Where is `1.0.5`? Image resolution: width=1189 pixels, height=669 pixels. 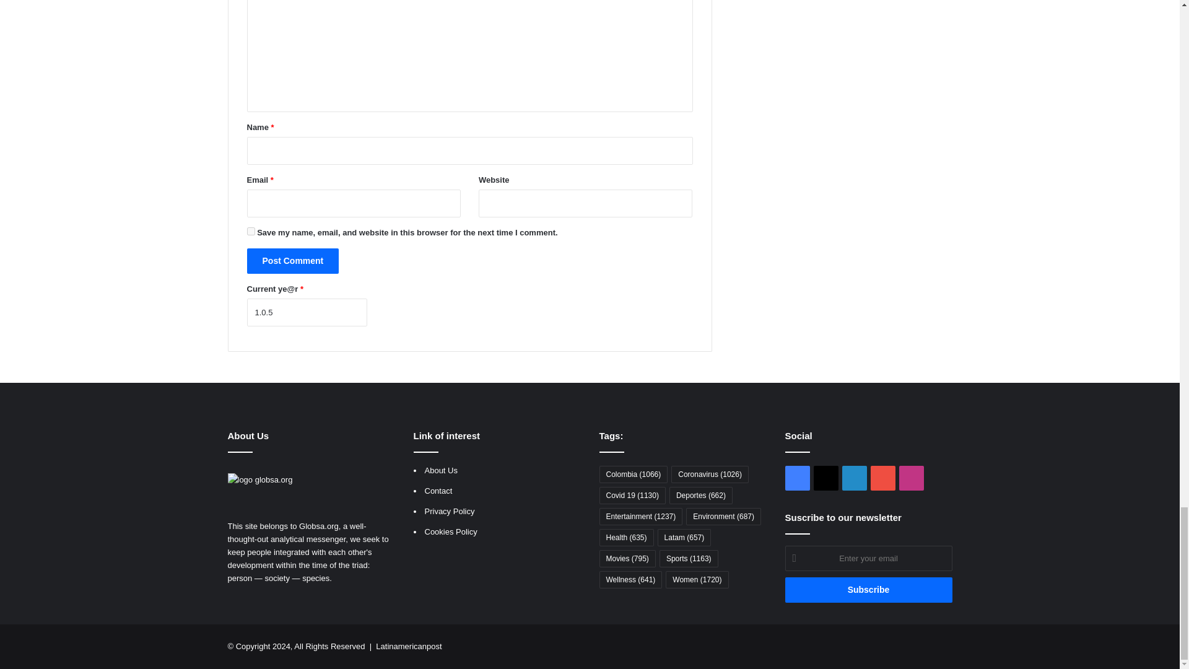 1.0.5 is located at coordinates (306, 312).